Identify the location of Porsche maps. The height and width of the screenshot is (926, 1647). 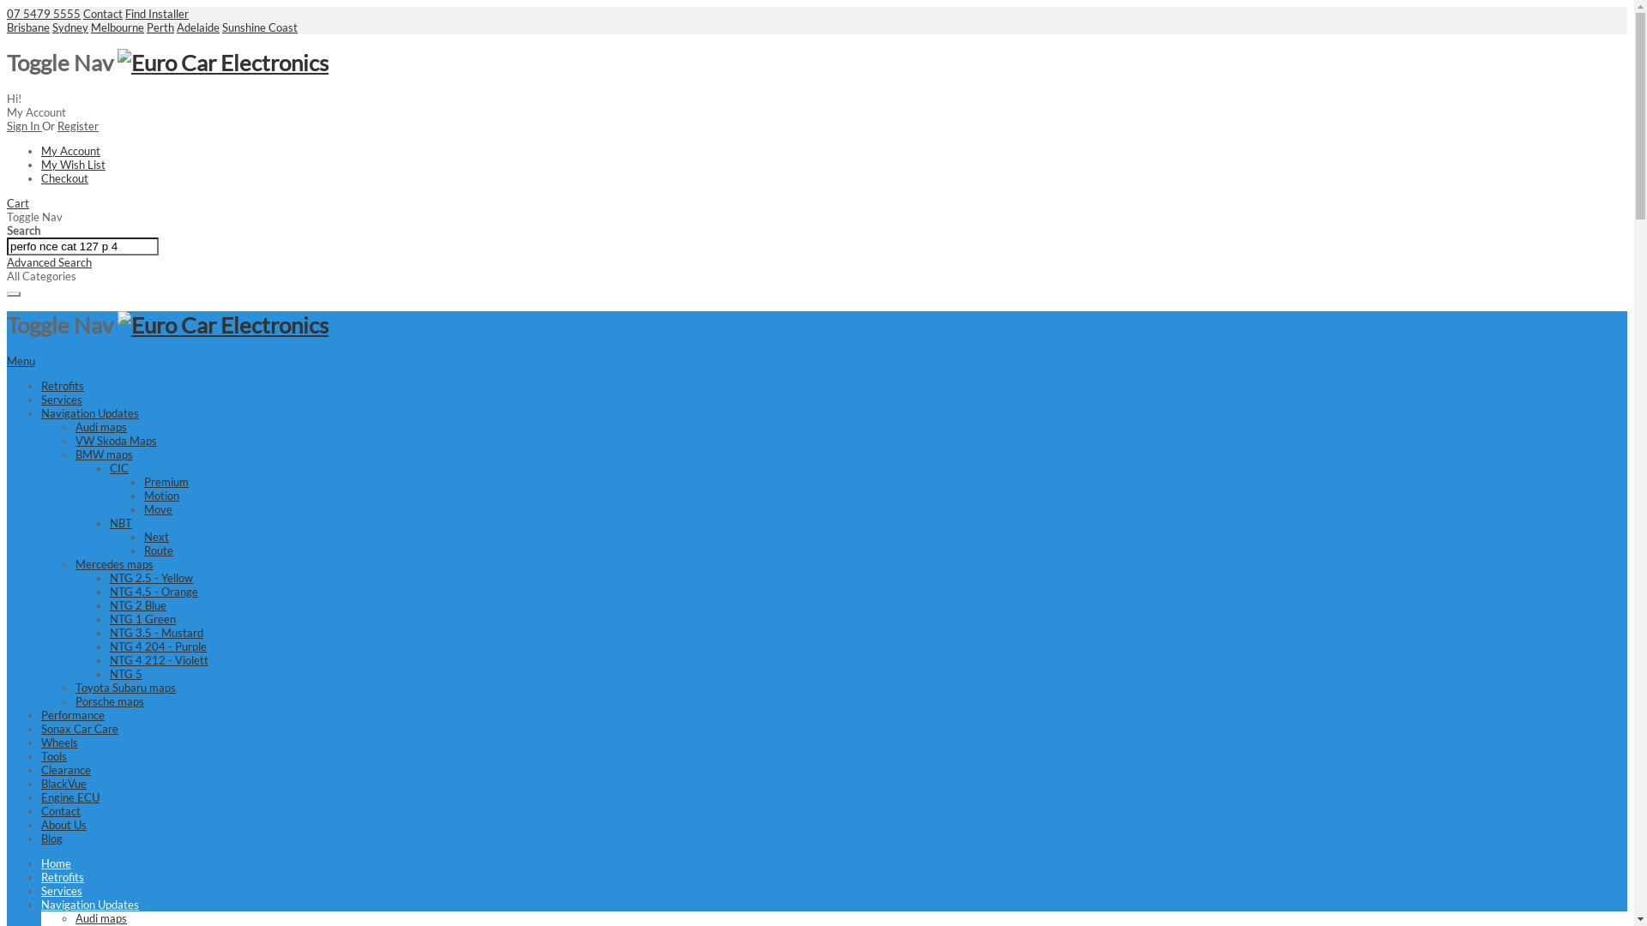
(110, 701).